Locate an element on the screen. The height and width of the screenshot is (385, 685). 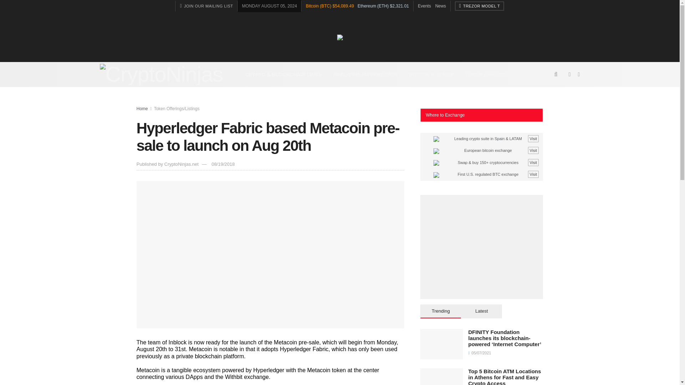
News is located at coordinates (440, 6).